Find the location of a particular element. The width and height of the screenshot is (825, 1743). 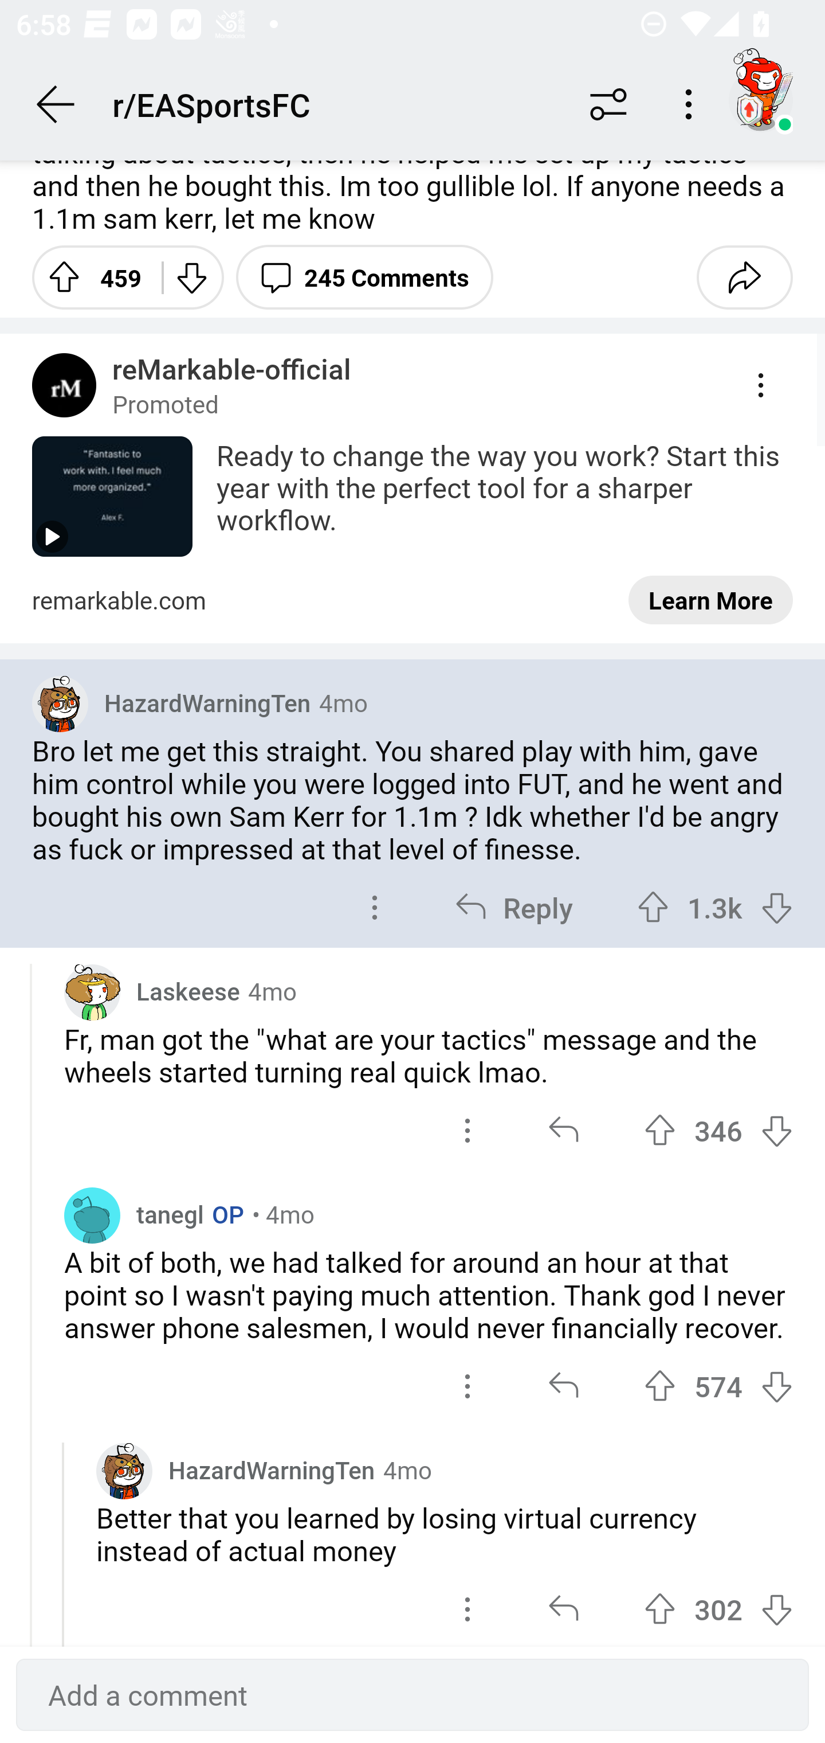

options is located at coordinates (467, 1608).